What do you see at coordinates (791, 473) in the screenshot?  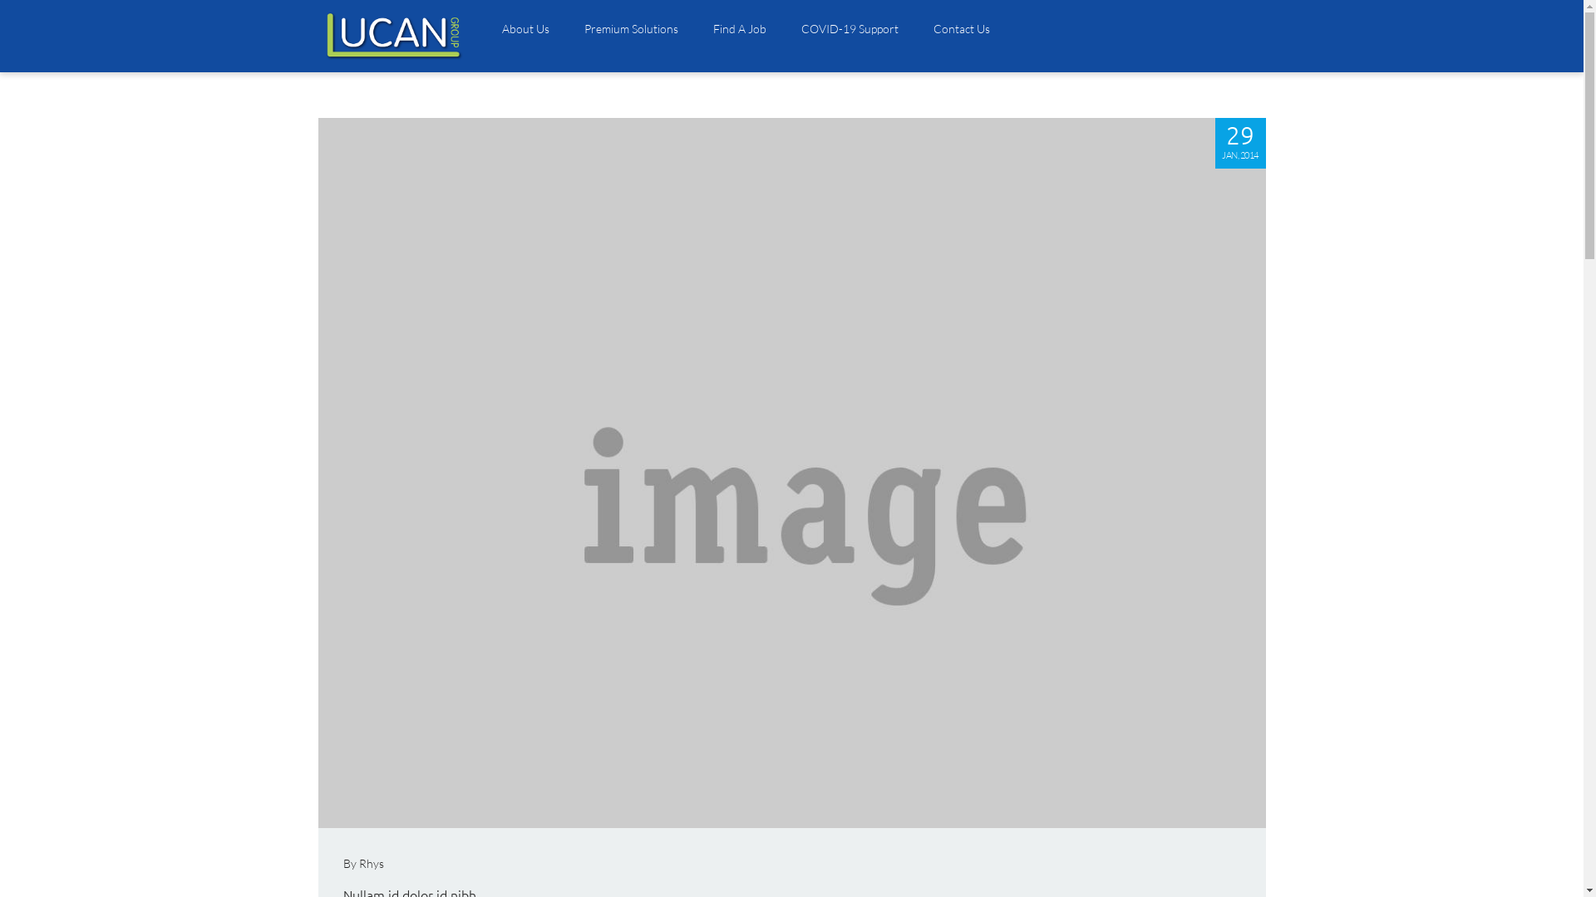 I see `Nullam id dolor id nibh` at bounding box center [791, 473].